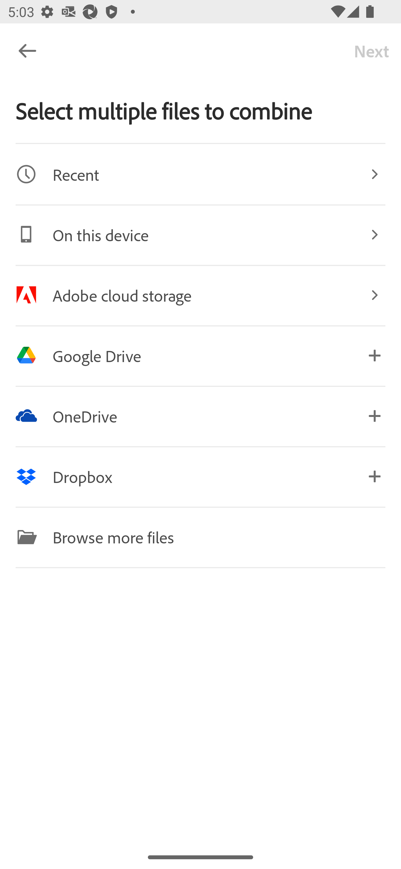 This screenshot has width=401, height=869. What do you see at coordinates (200, 476) in the screenshot?
I see `Image Dropbox` at bounding box center [200, 476].